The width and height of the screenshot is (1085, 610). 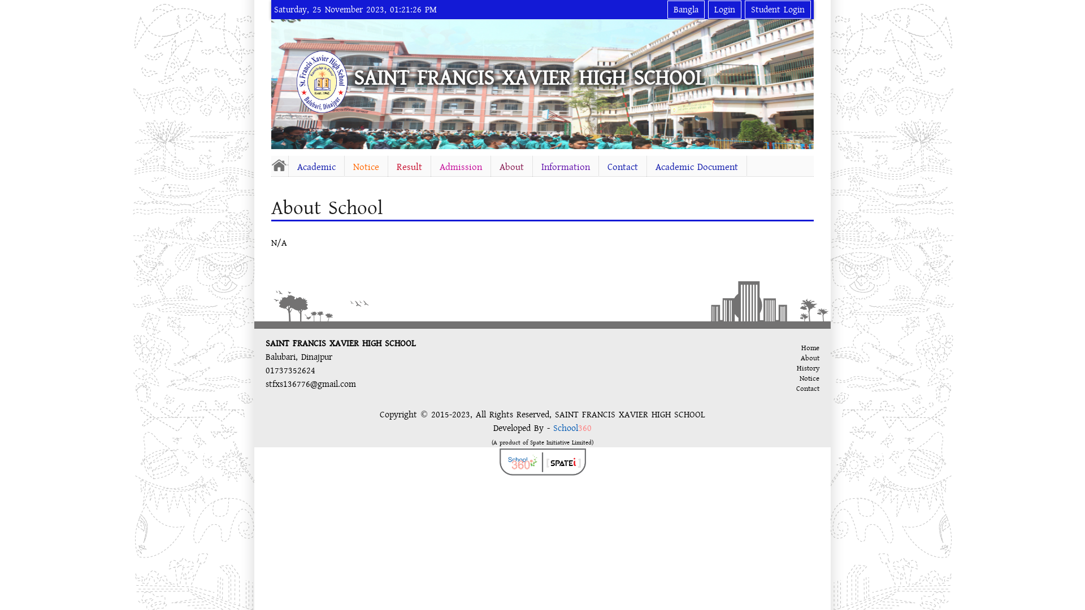 I want to click on Notice, so click(x=809, y=378).